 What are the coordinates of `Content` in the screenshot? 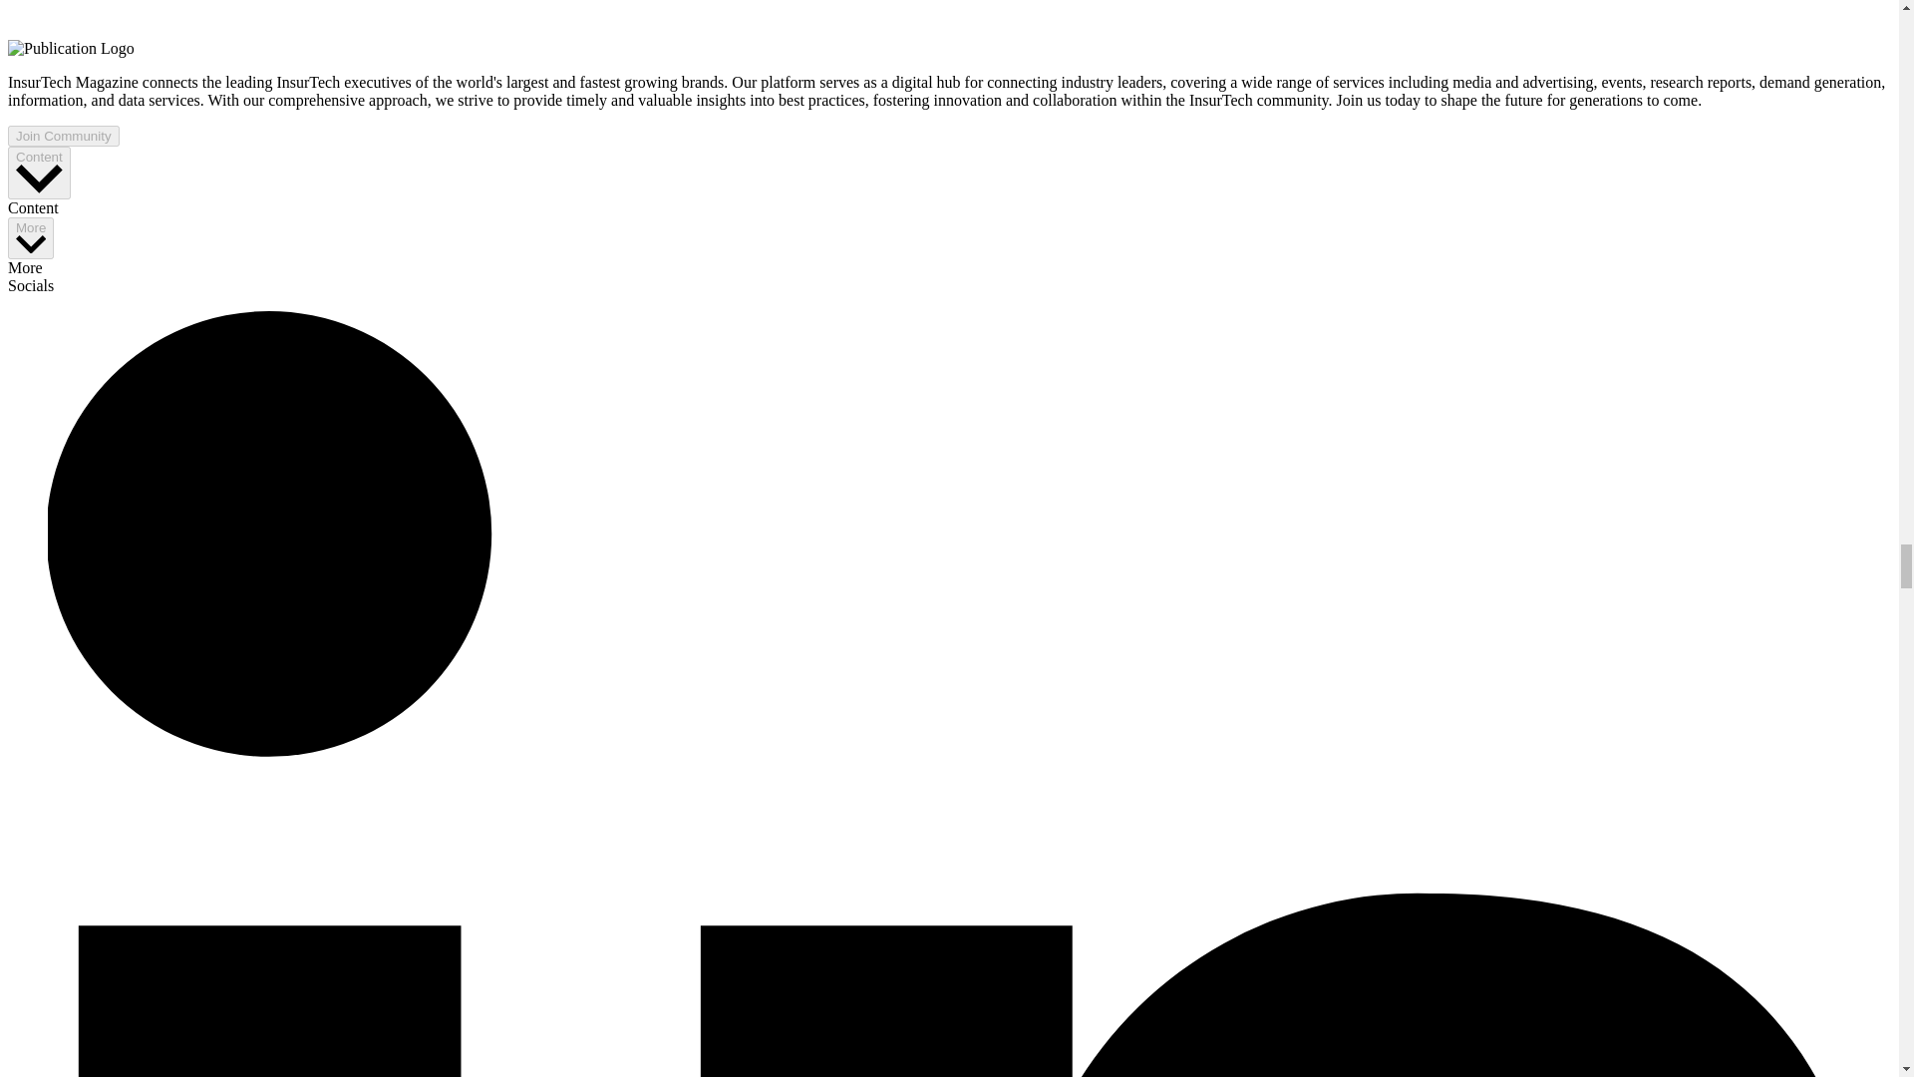 It's located at (39, 172).